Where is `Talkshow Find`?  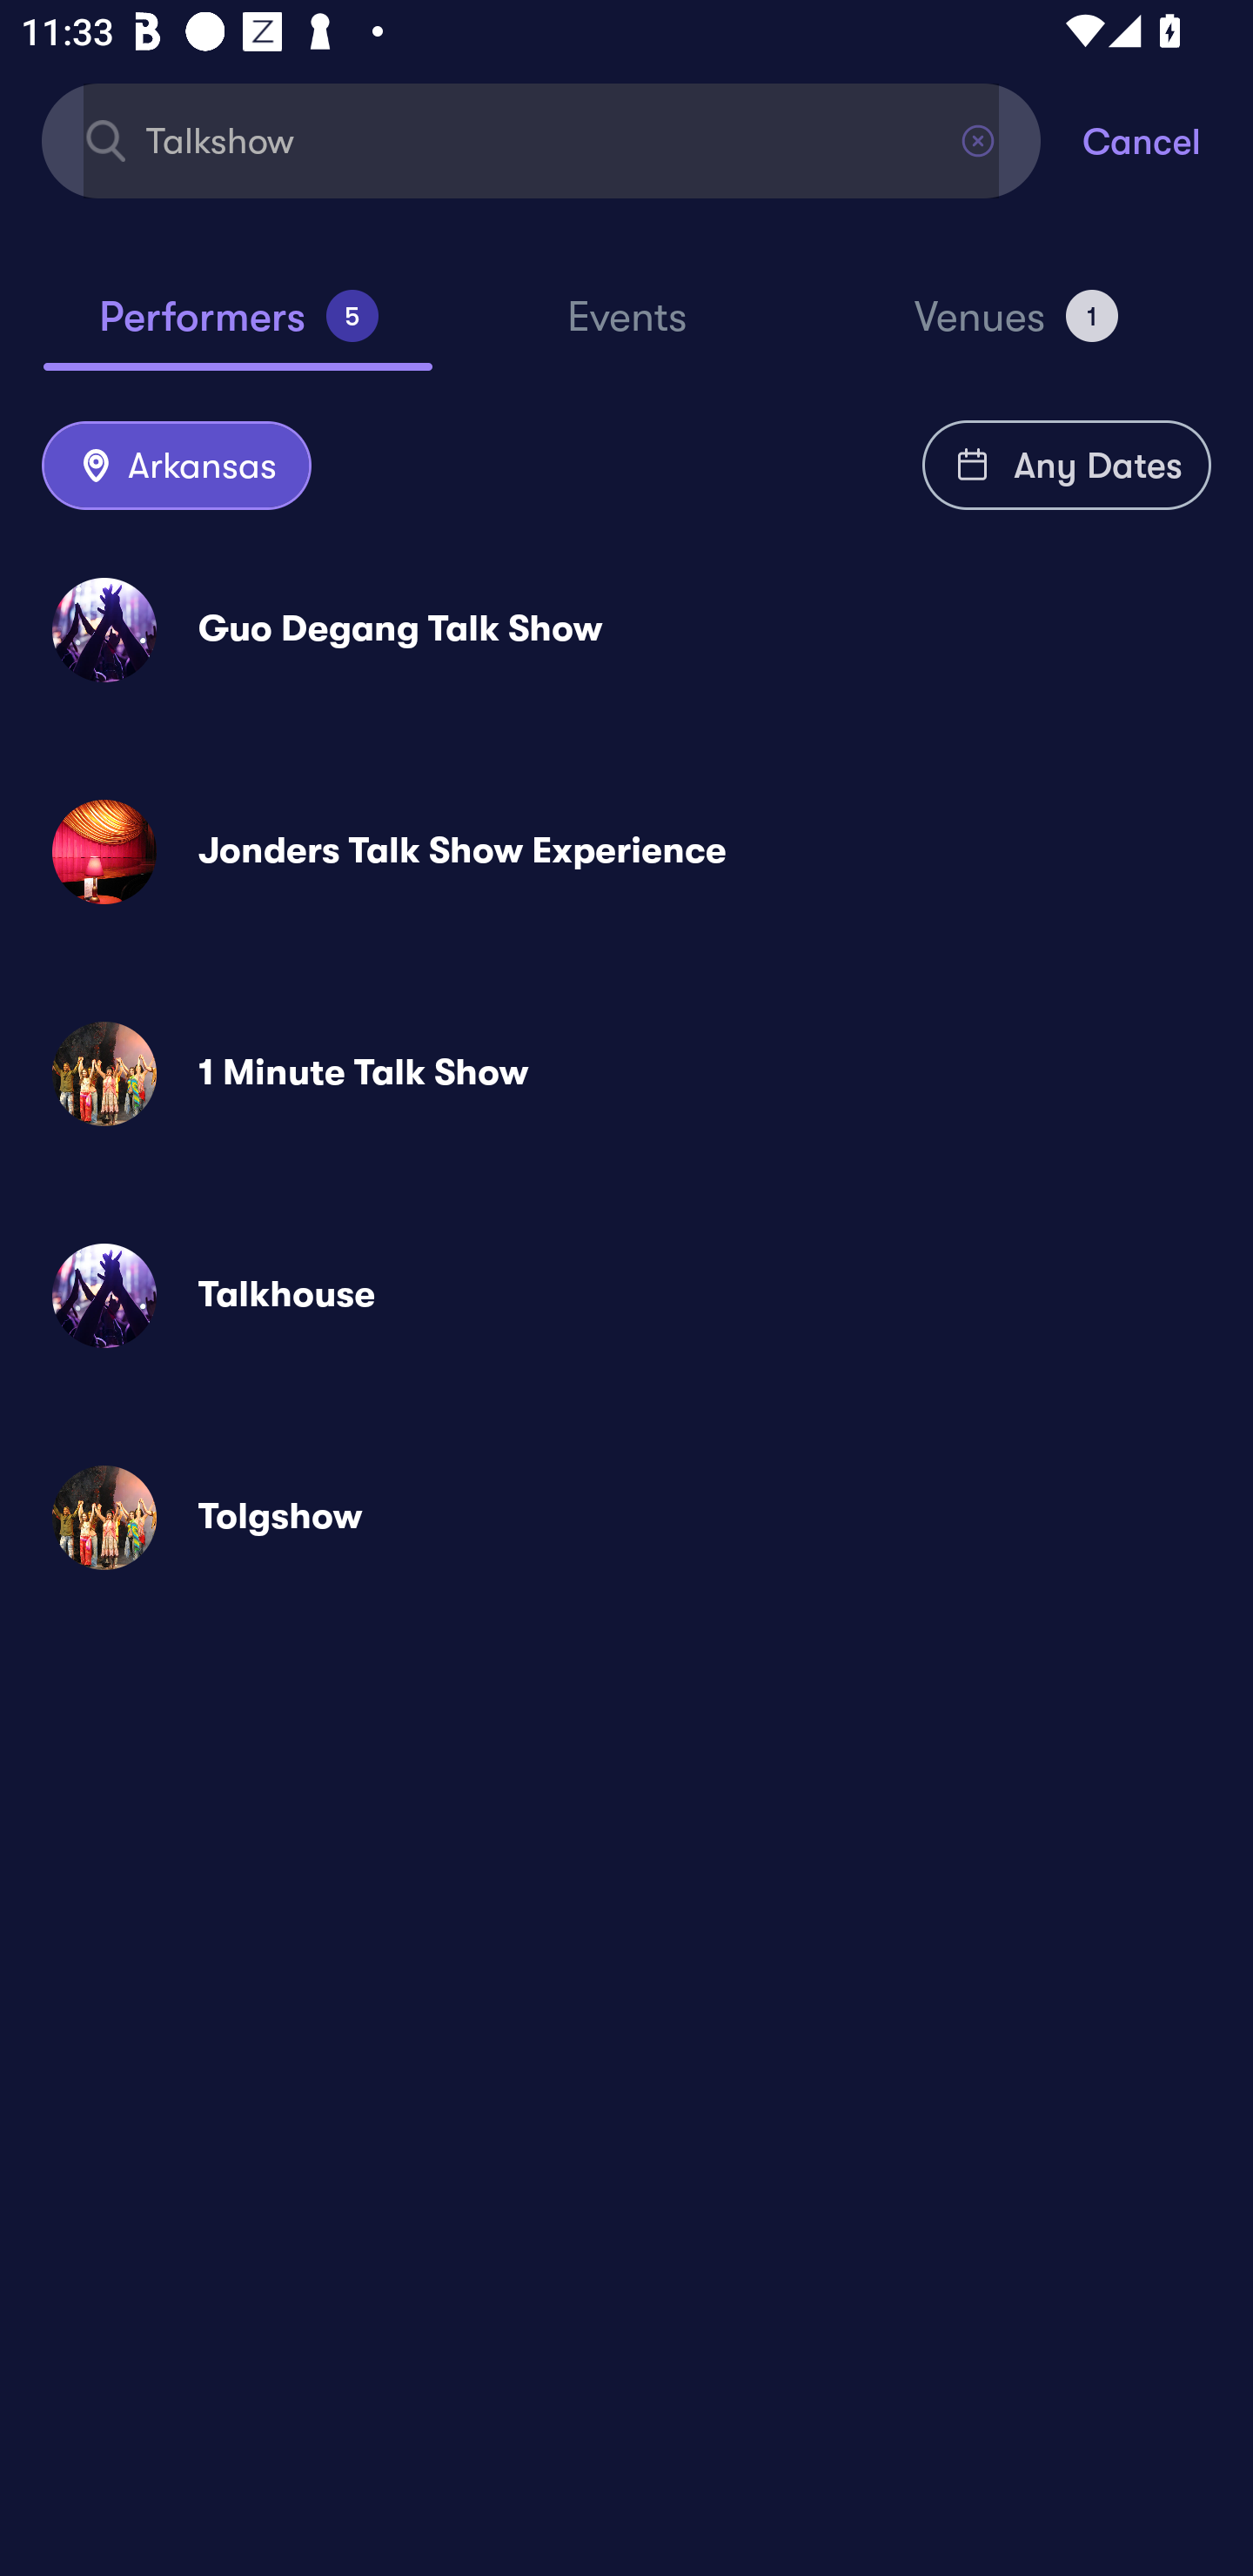 Talkshow Find is located at coordinates (541, 139).